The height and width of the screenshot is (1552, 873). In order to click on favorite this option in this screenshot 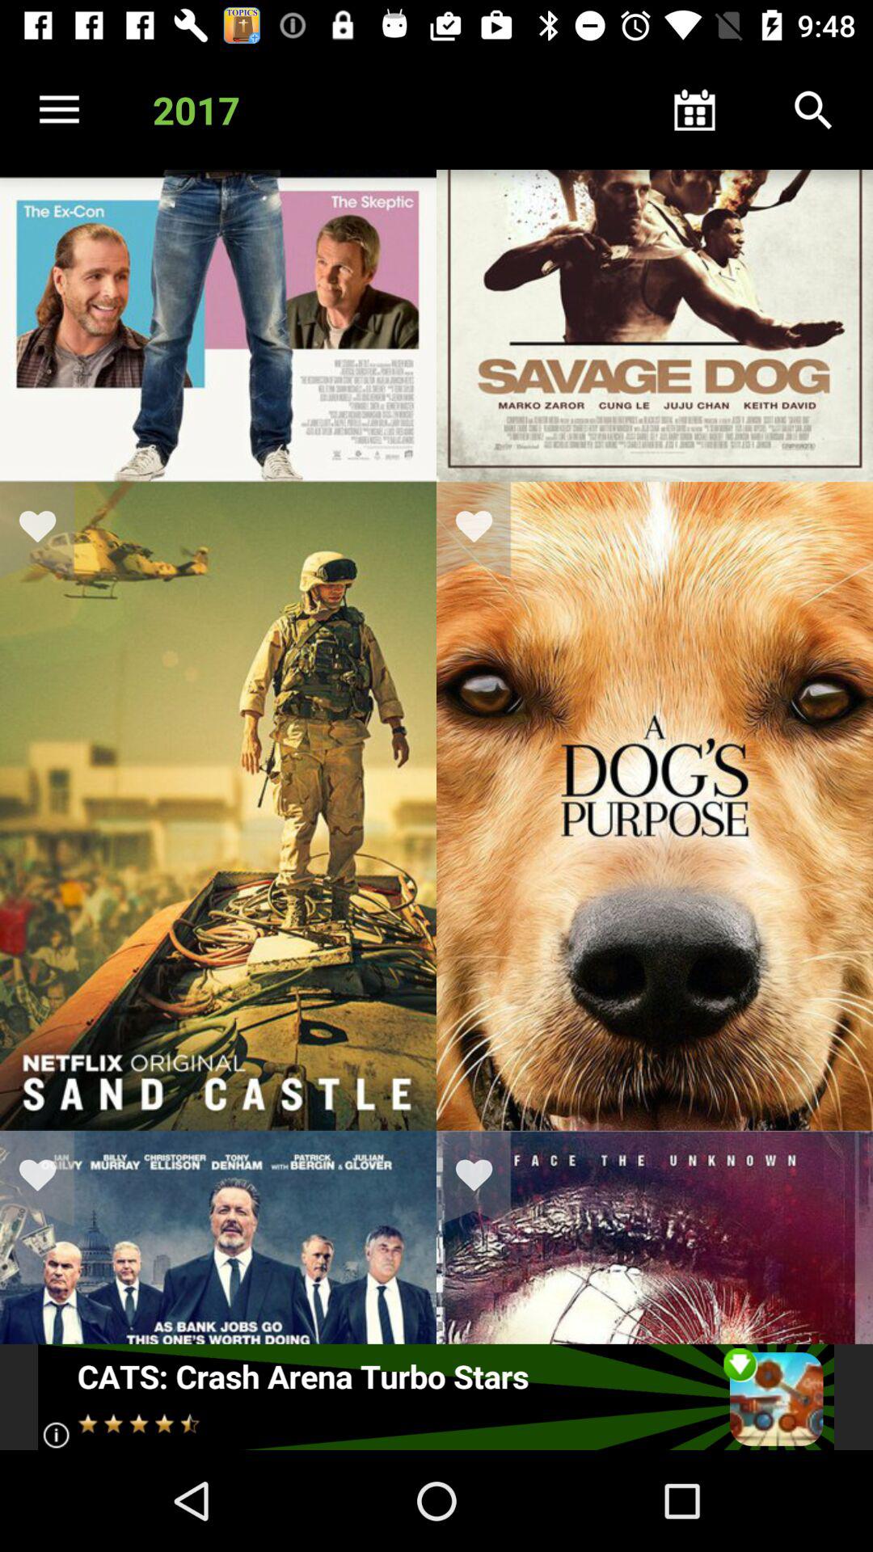, I will do `click(48, 529)`.